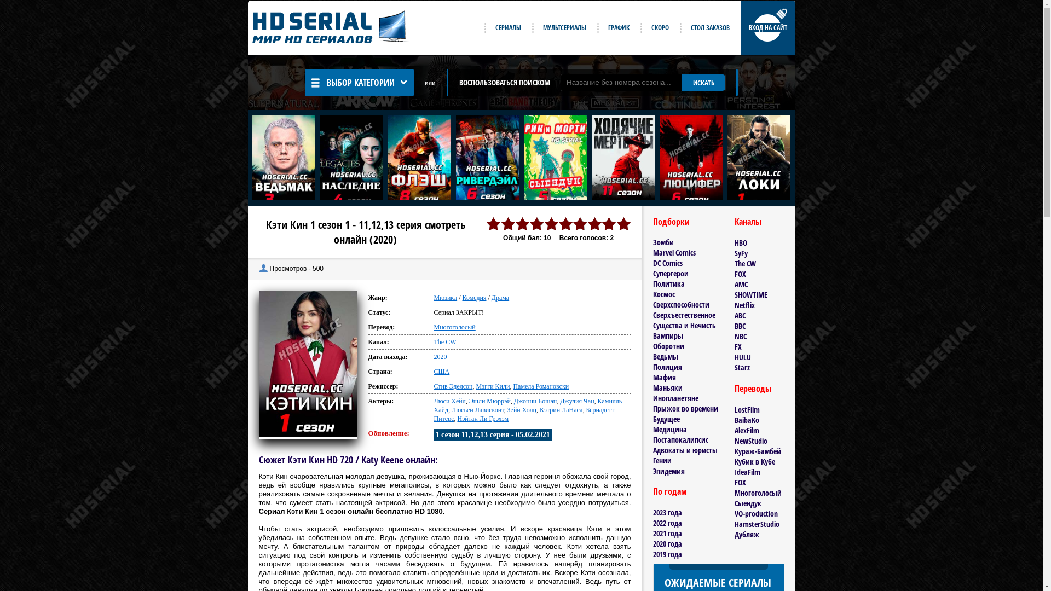 The width and height of the screenshot is (1051, 591). I want to click on DC Comics, so click(667, 263).